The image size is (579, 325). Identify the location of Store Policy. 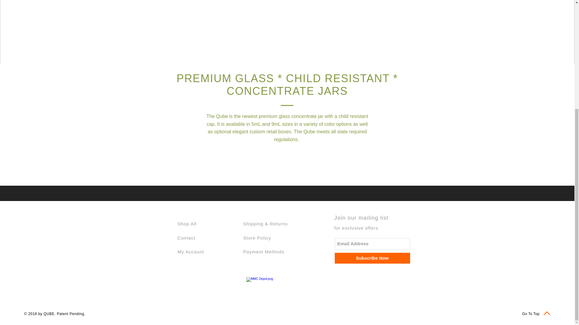
(257, 238).